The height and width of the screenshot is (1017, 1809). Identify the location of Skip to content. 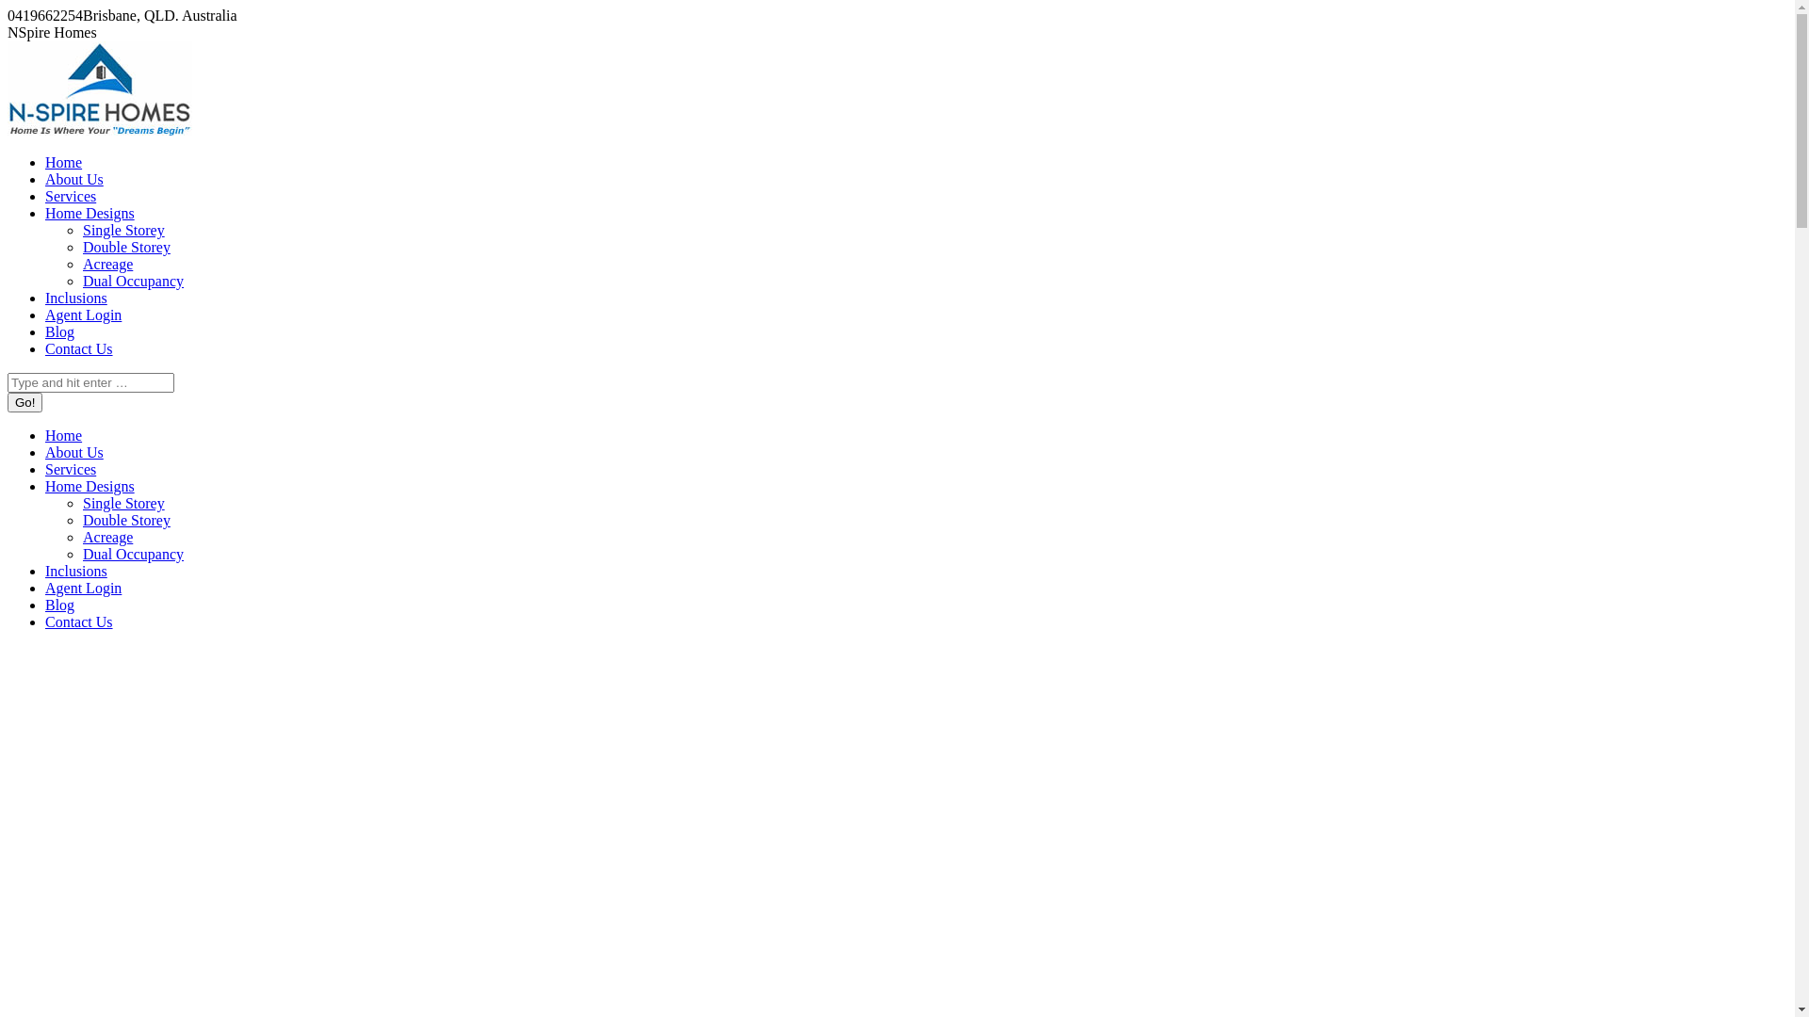
(8, 8).